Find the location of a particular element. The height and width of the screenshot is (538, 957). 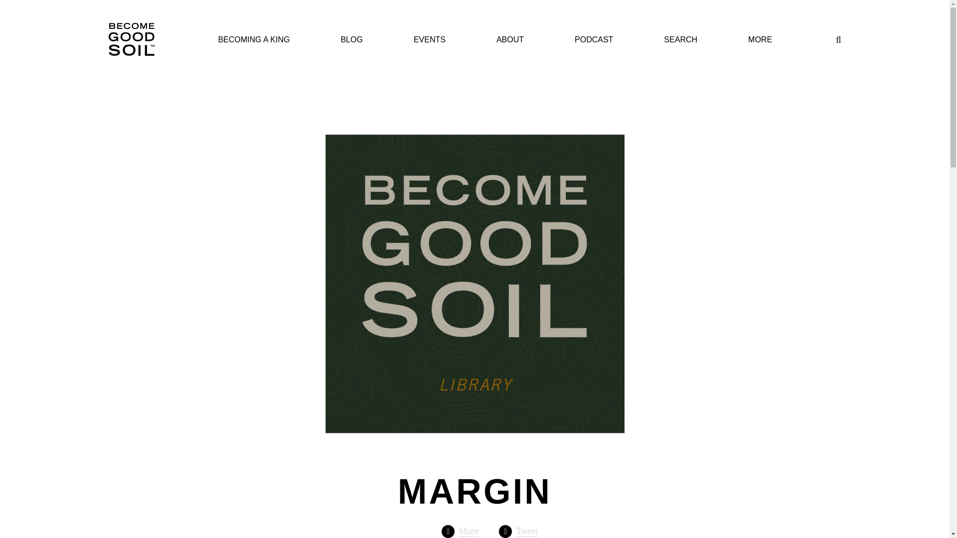

Share on Twitter is located at coordinates (518, 532).